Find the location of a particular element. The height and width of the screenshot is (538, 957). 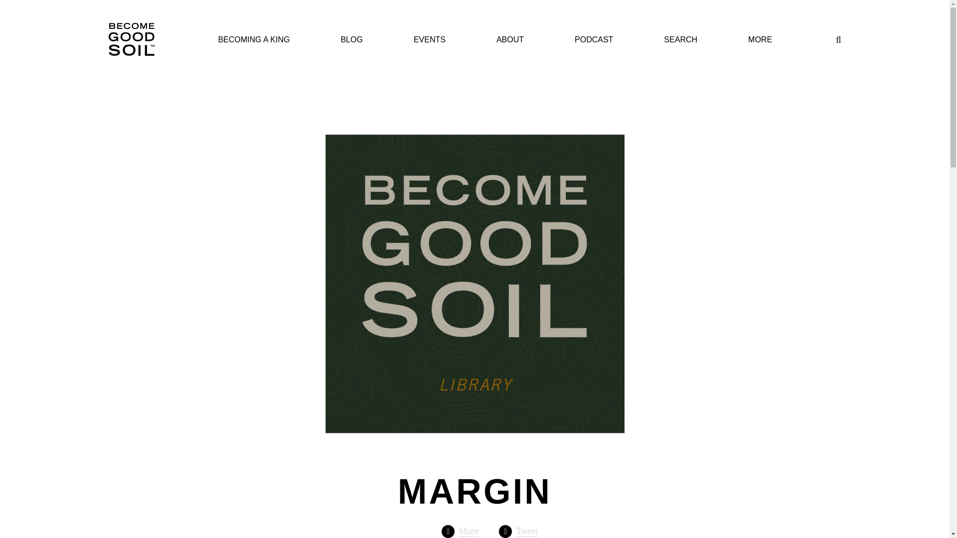

Share on Twitter is located at coordinates (518, 532).